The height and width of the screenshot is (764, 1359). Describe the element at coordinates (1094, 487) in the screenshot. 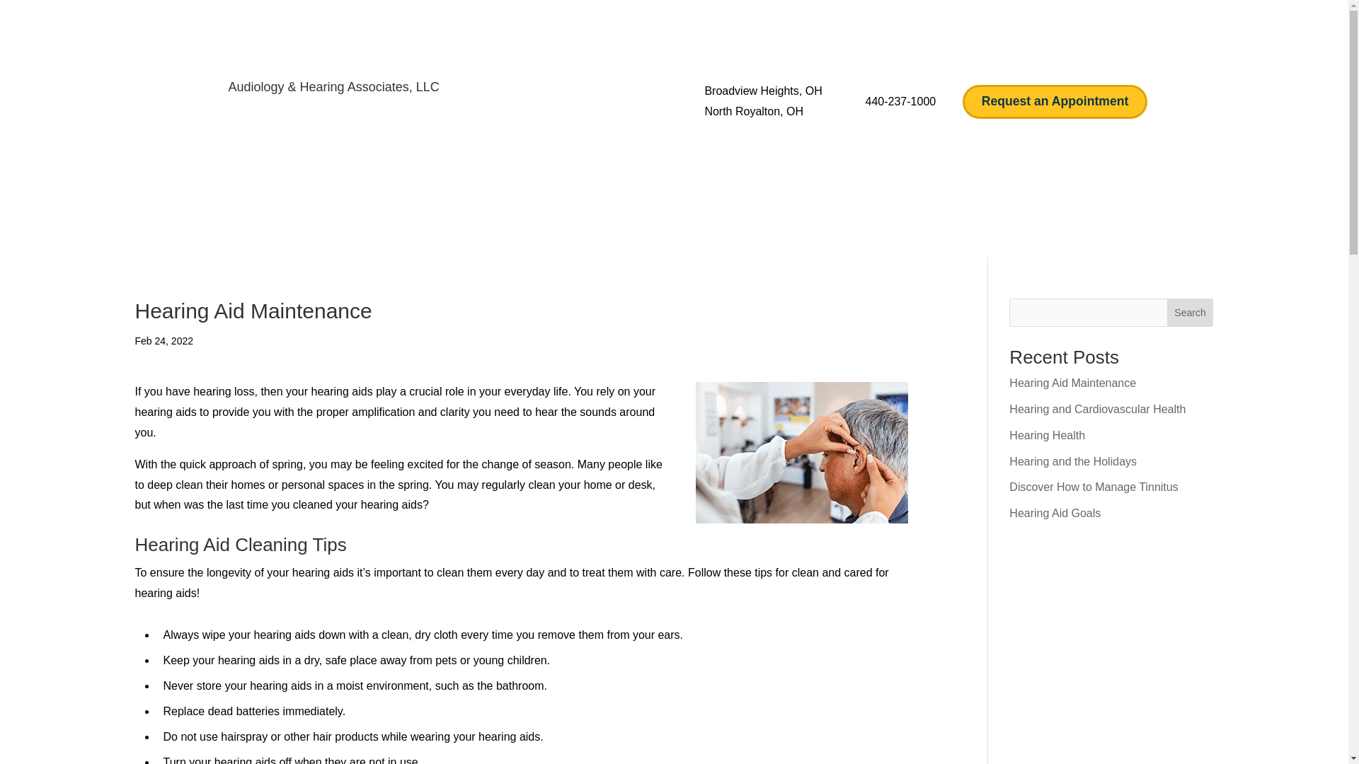

I see `Discover How to Manage Tinnitus` at that location.